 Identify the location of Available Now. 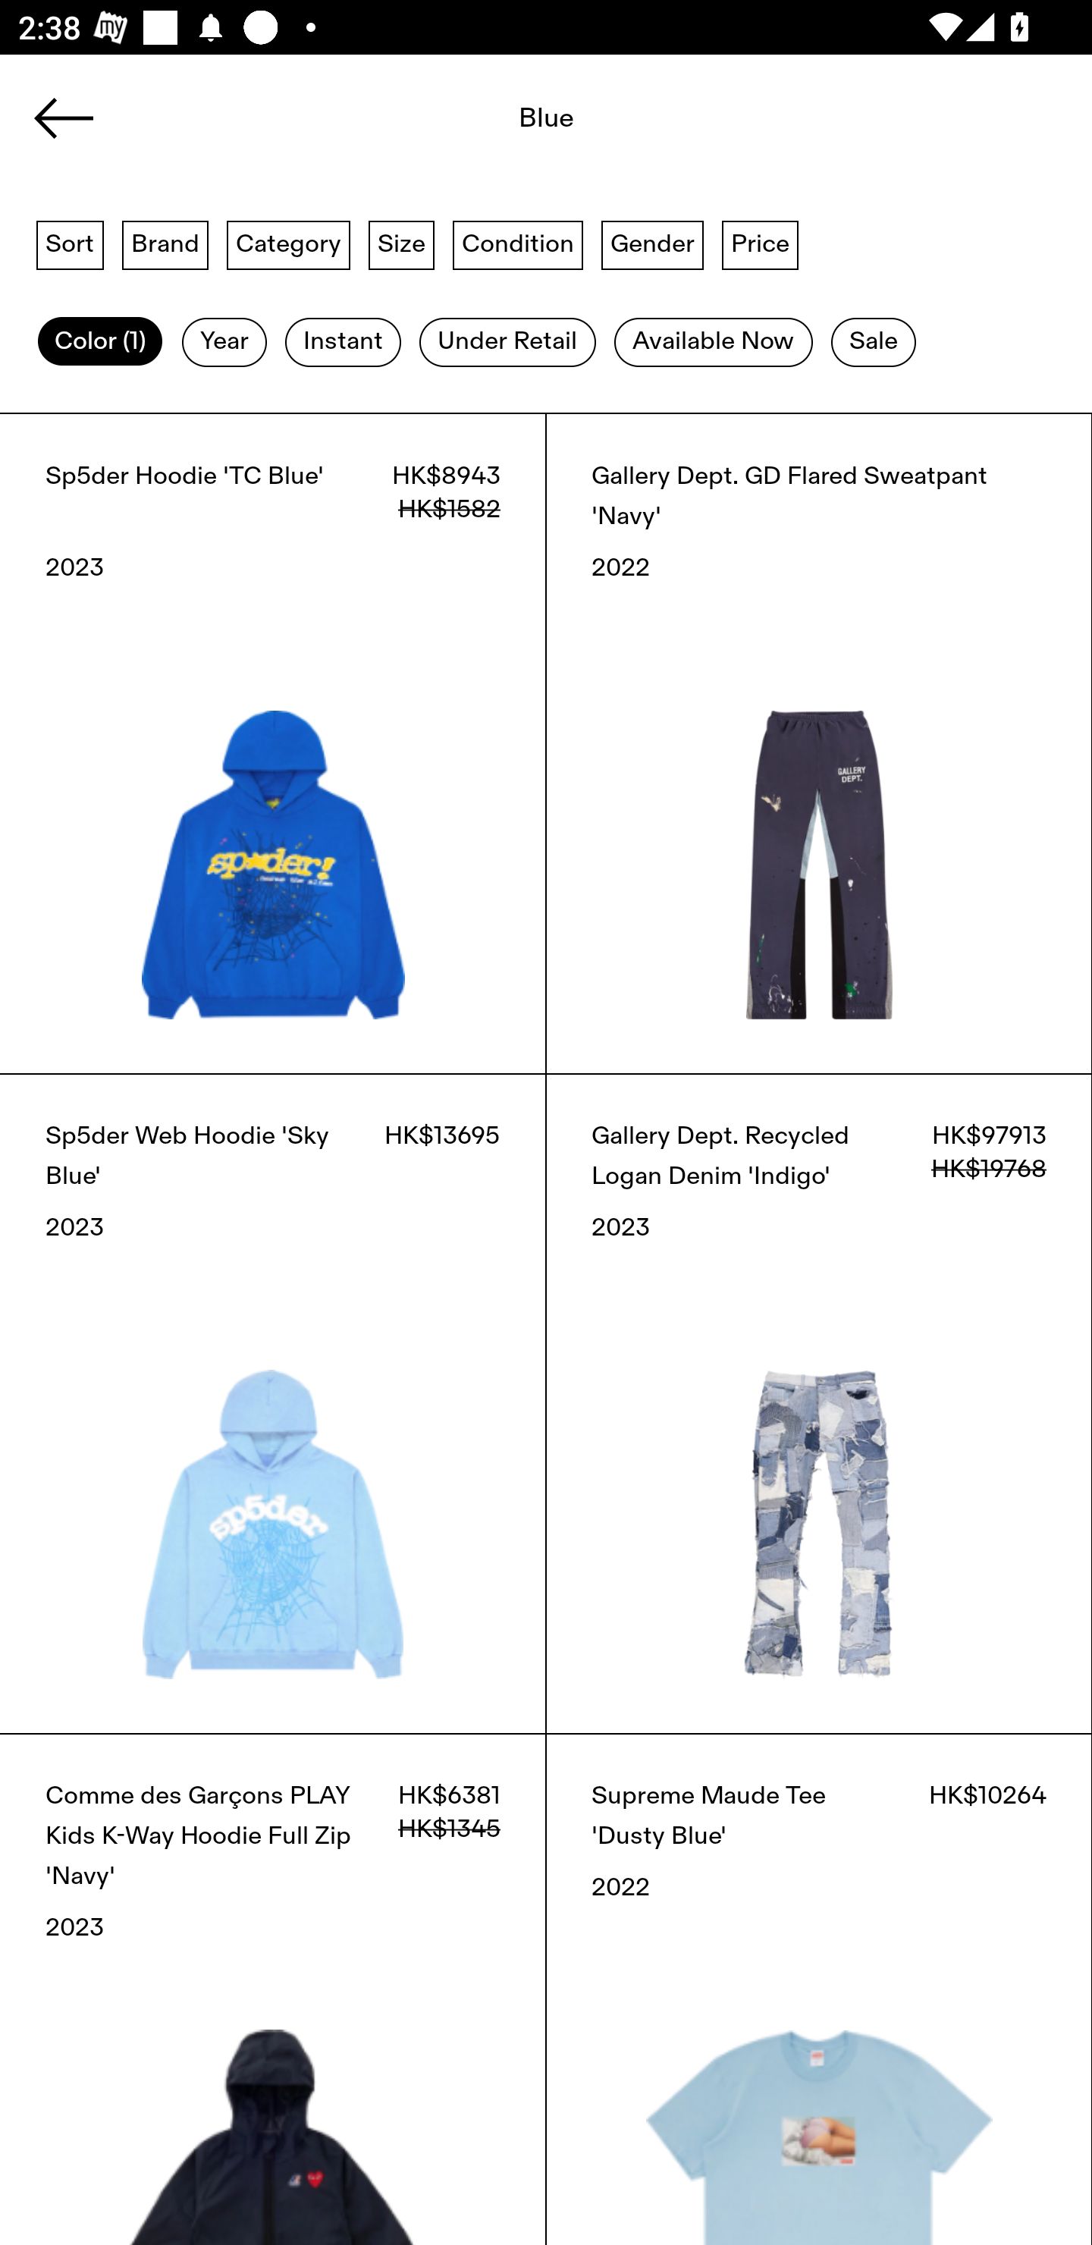
(713, 342).